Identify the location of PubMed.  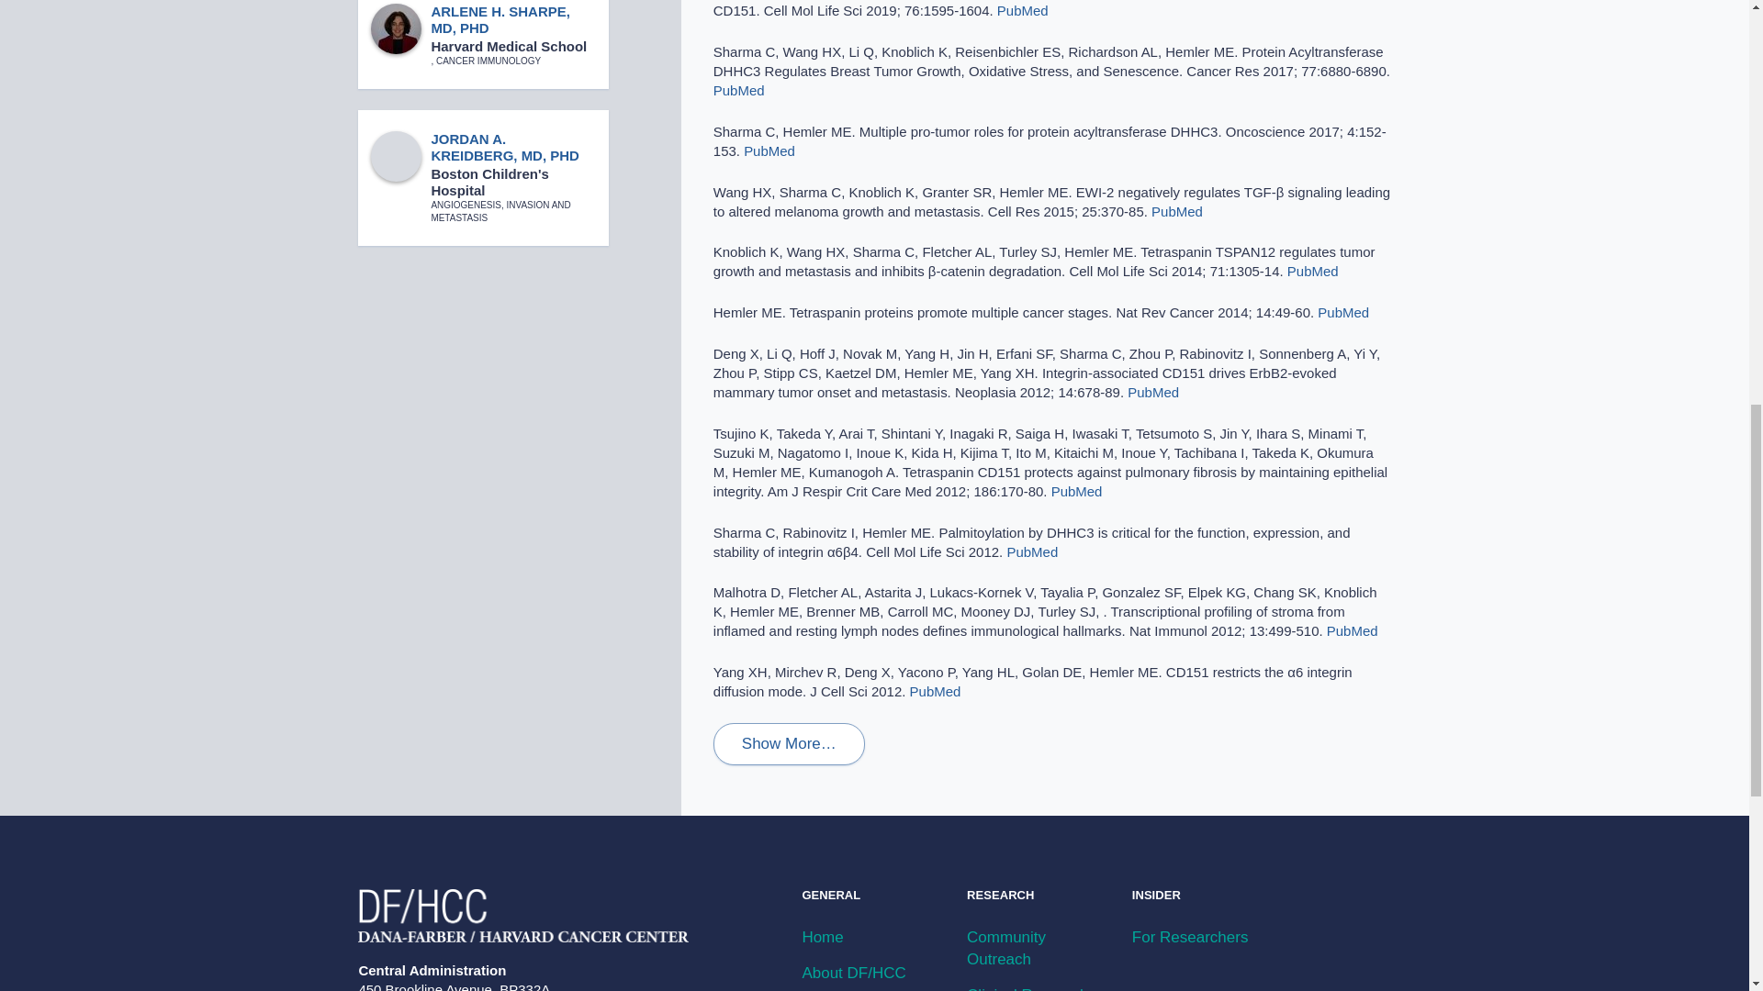
(1023, 11).